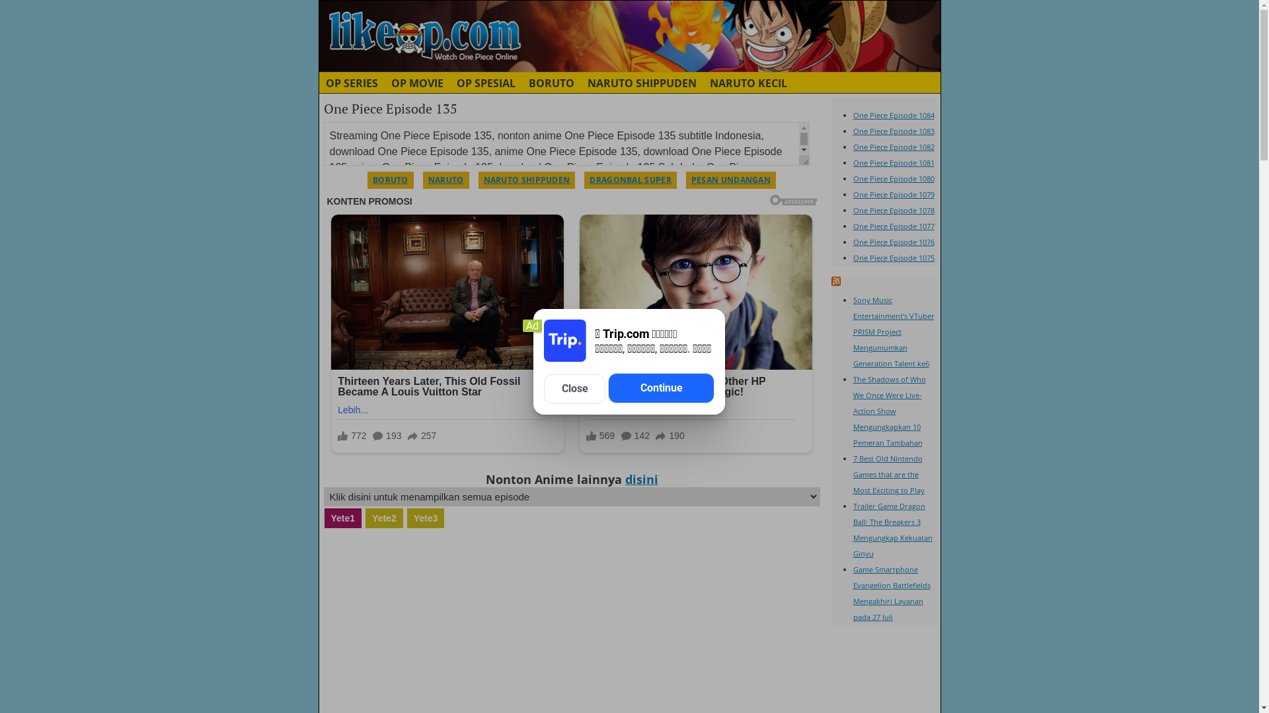 The width and height of the screenshot is (1269, 713). What do you see at coordinates (352, 83) in the screenshot?
I see `OP SERIES` at bounding box center [352, 83].